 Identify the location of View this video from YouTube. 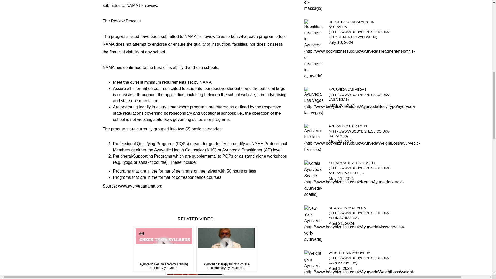
(164, 249).